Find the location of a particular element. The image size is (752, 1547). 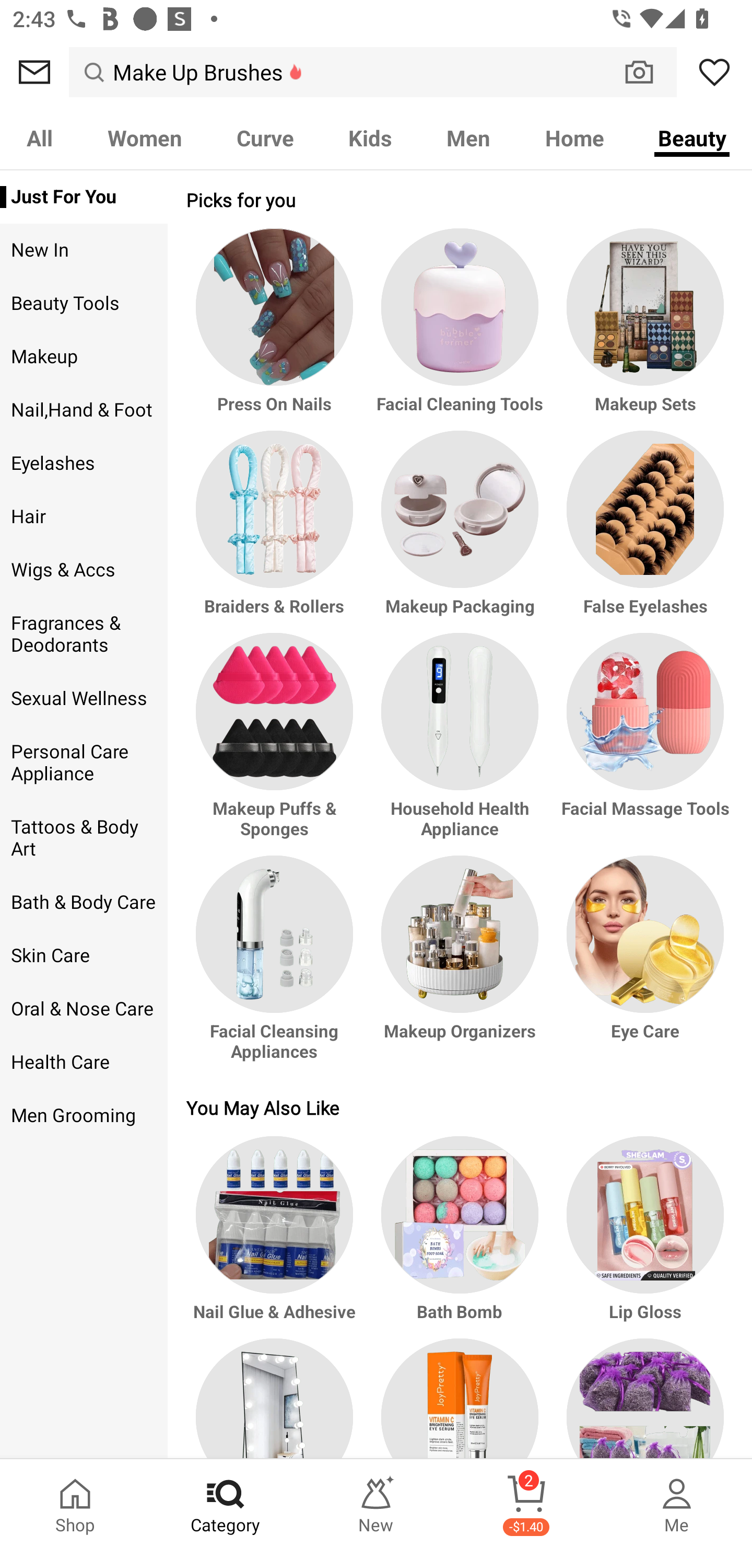

Beauty is located at coordinates (691, 137).